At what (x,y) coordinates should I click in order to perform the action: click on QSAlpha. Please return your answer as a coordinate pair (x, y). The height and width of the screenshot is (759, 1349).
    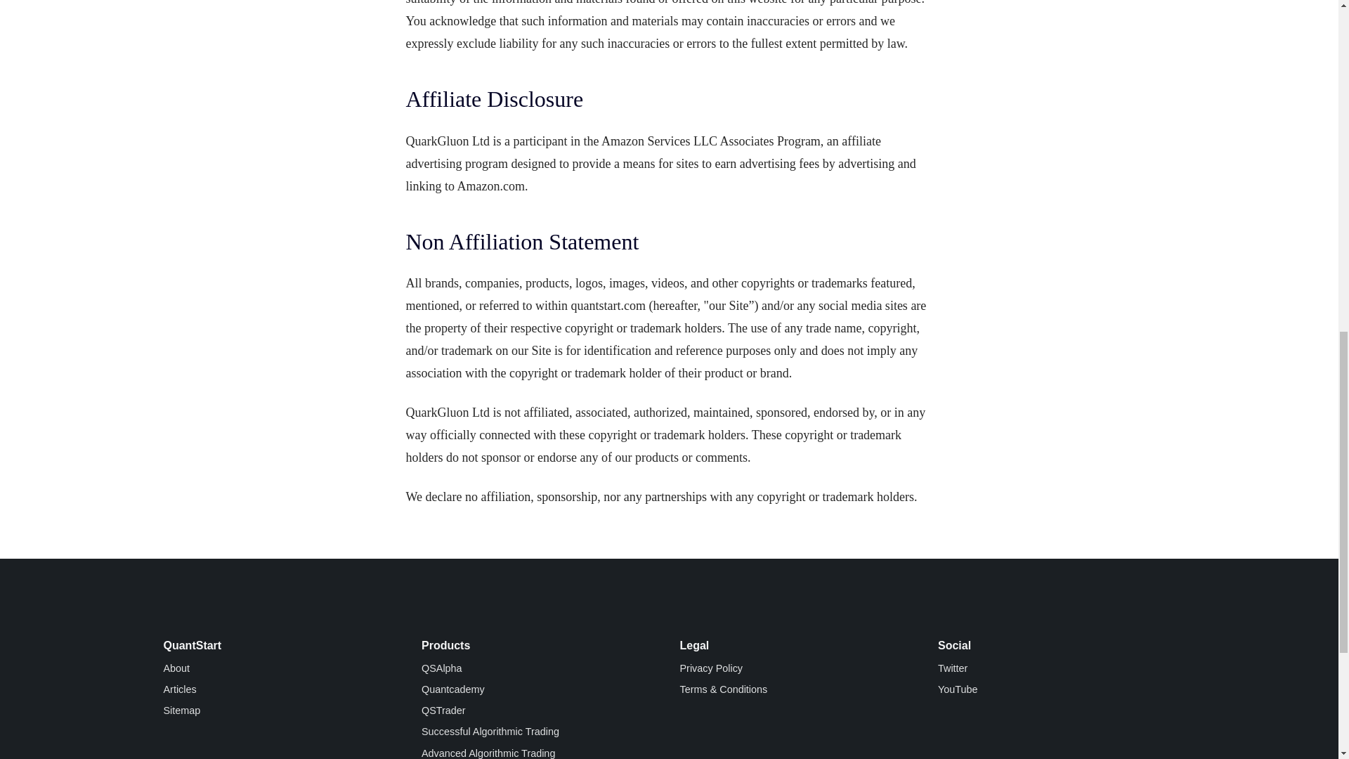
    Looking at the image, I should click on (441, 668).